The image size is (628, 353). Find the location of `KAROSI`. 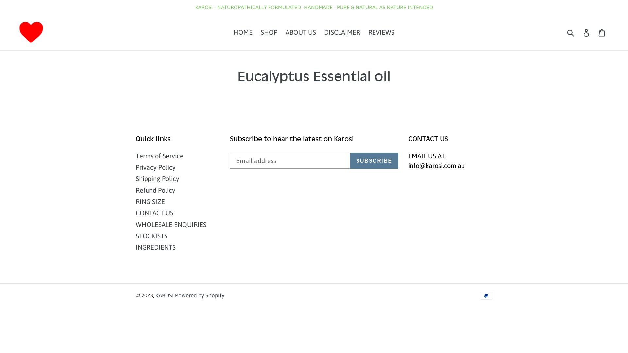

KAROSI is located at coordinates (165, 295).